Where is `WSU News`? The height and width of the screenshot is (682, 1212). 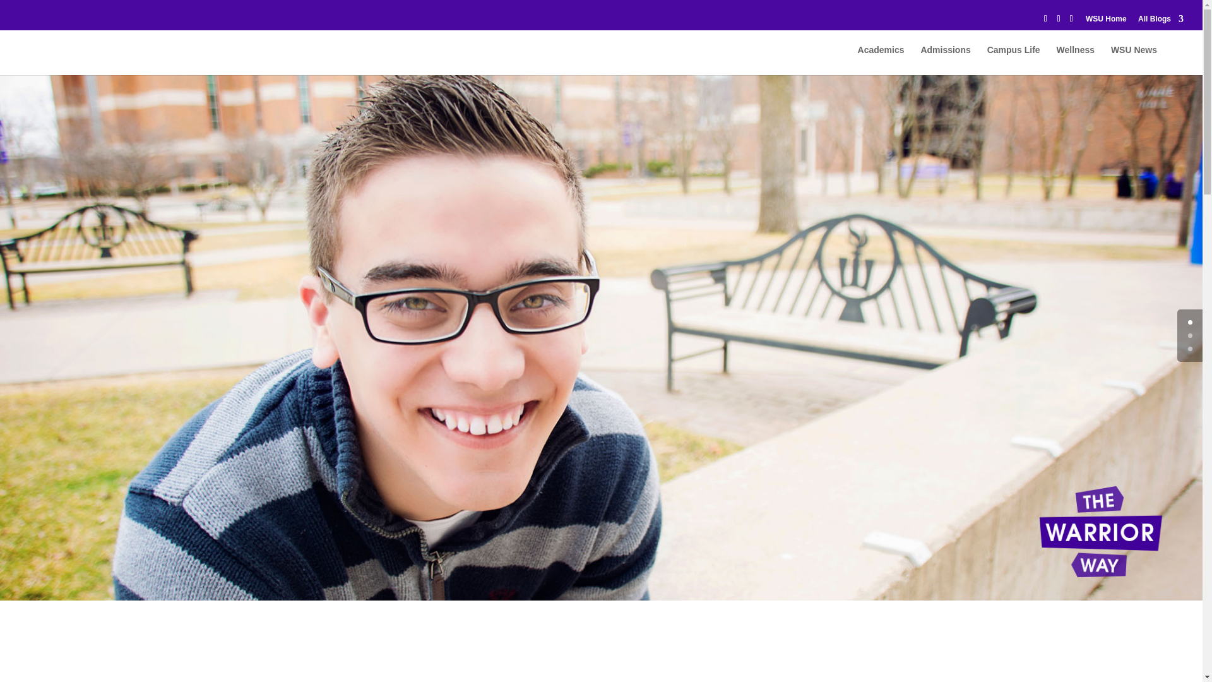 WSU News is located at coordinates (1134, 60).